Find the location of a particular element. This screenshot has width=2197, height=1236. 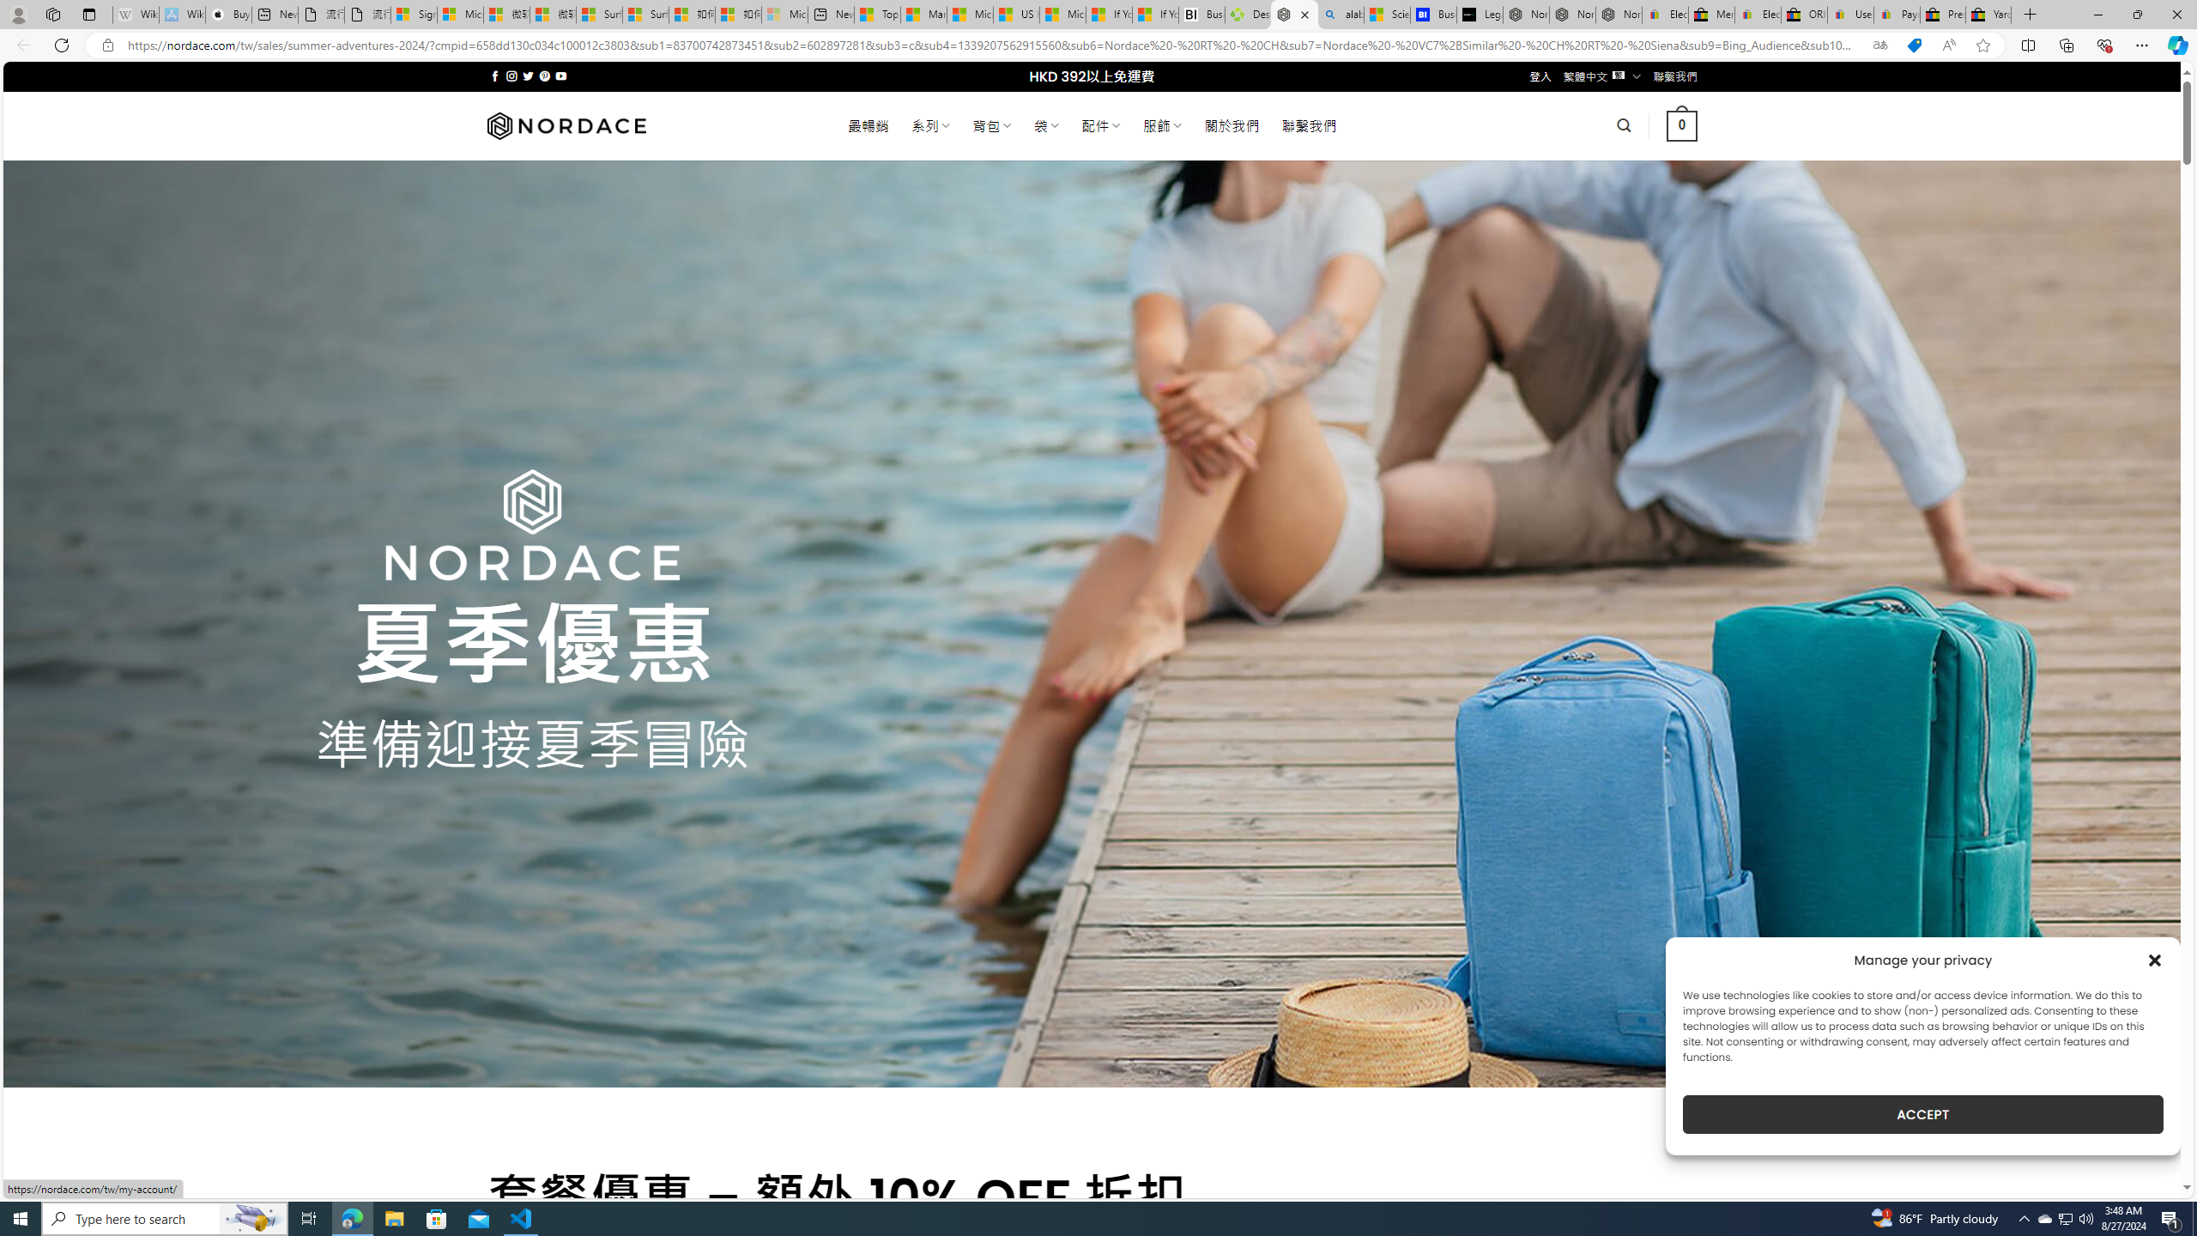

Follow on Twitter is located at coordinates (529, 76).